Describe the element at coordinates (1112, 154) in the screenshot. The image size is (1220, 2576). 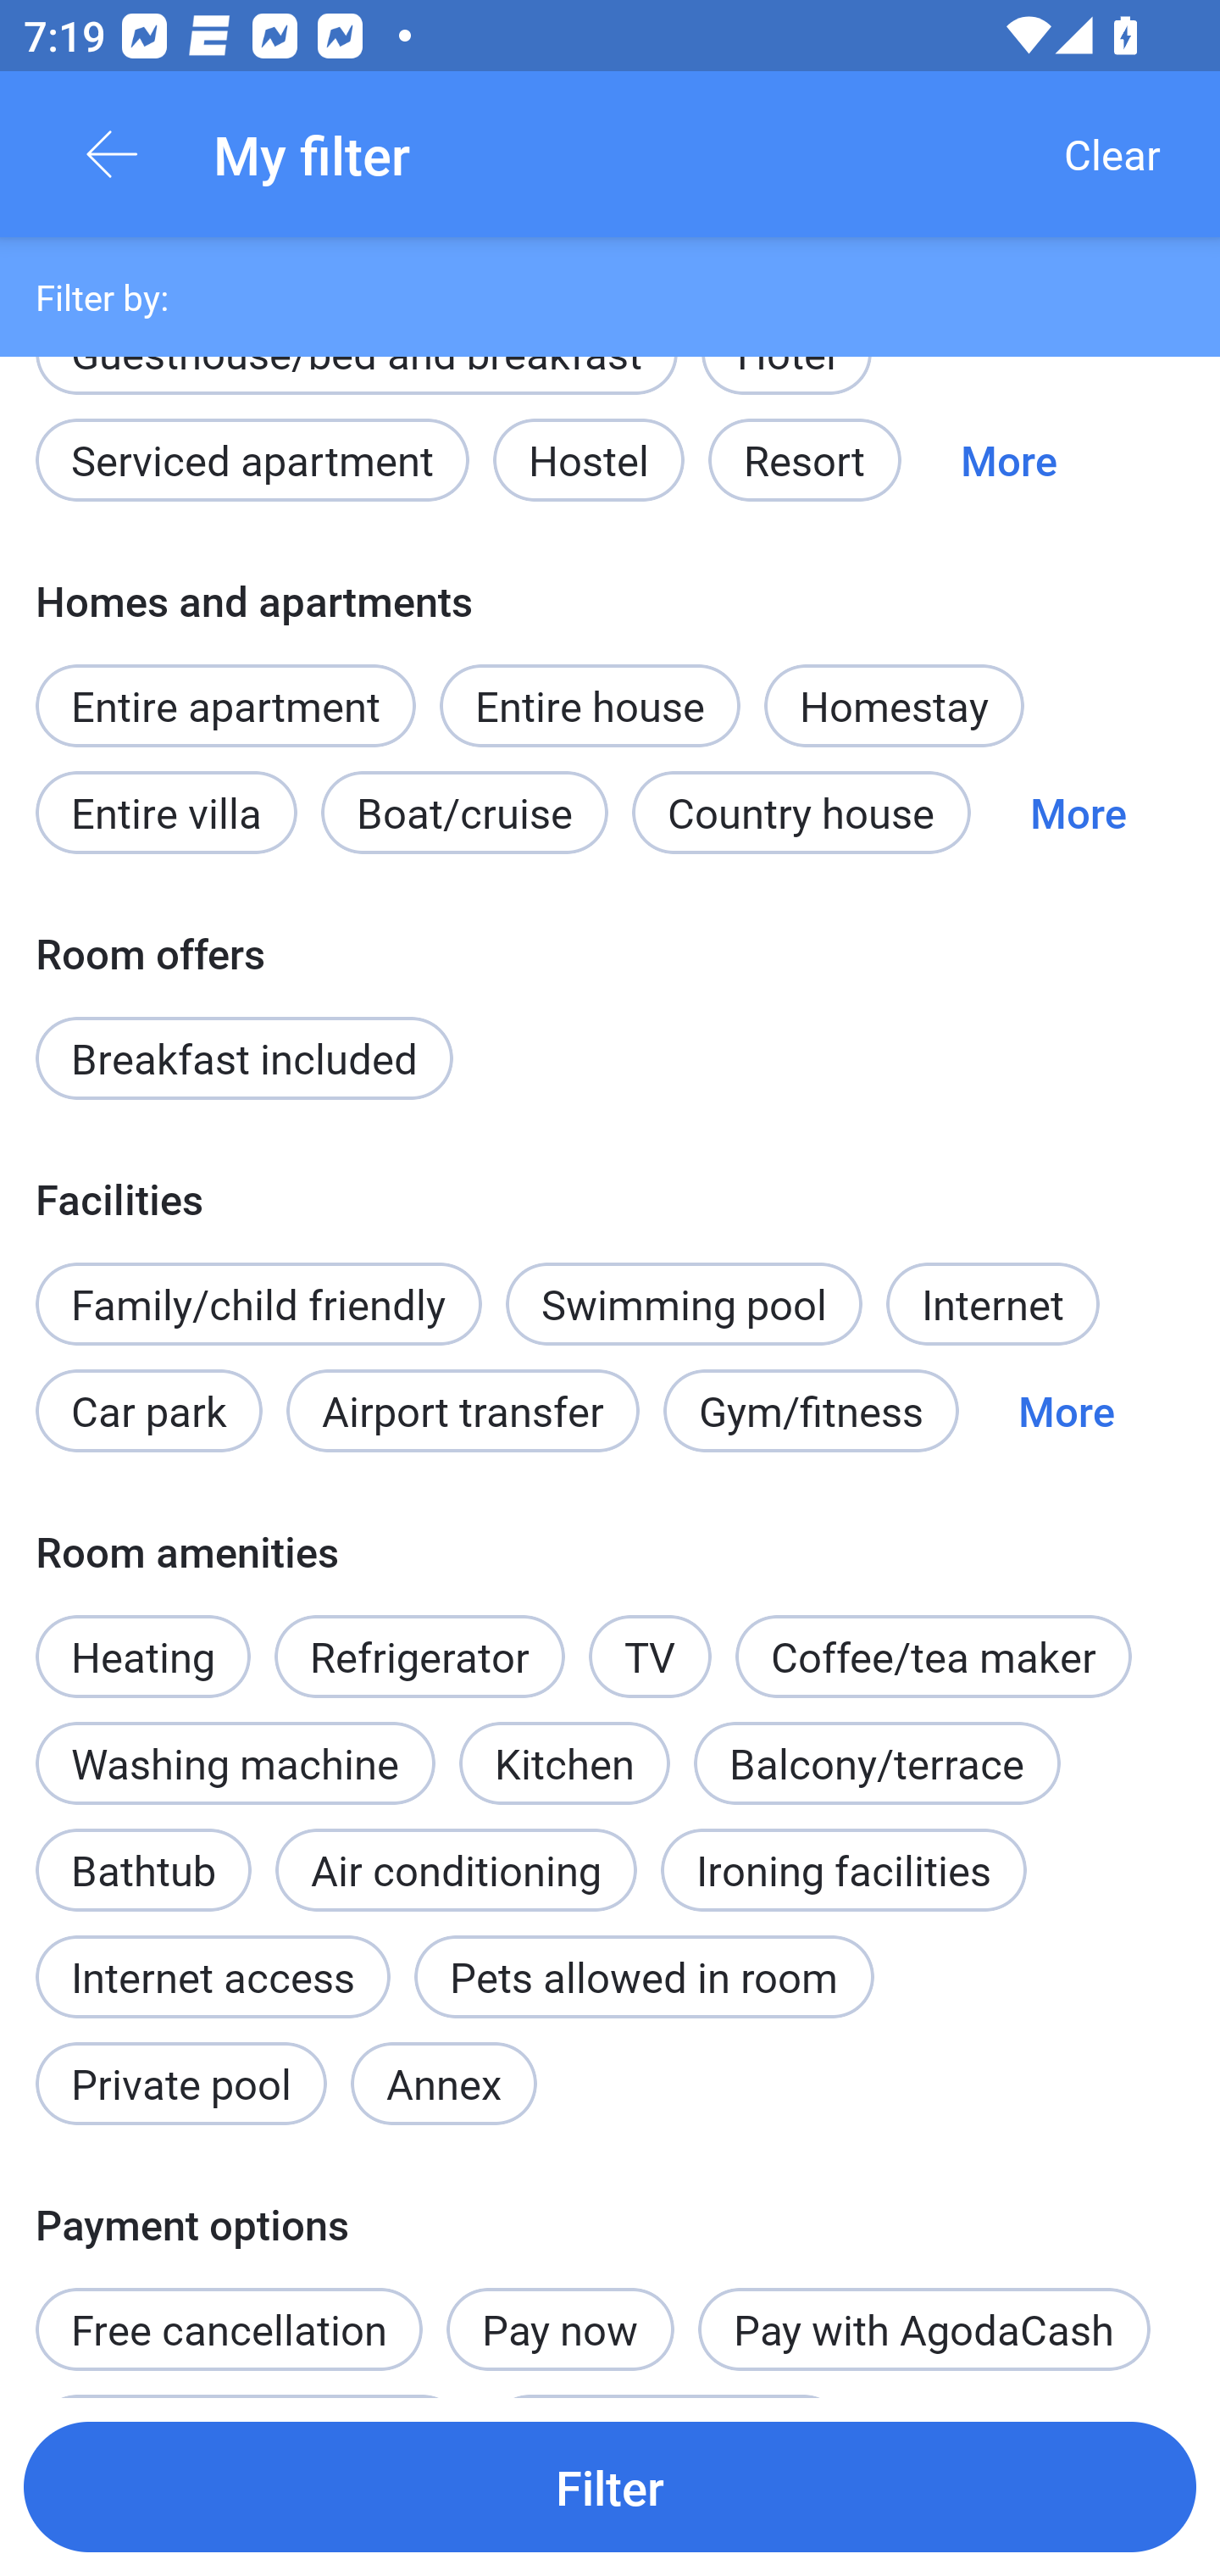
I see `Clear` at that location.